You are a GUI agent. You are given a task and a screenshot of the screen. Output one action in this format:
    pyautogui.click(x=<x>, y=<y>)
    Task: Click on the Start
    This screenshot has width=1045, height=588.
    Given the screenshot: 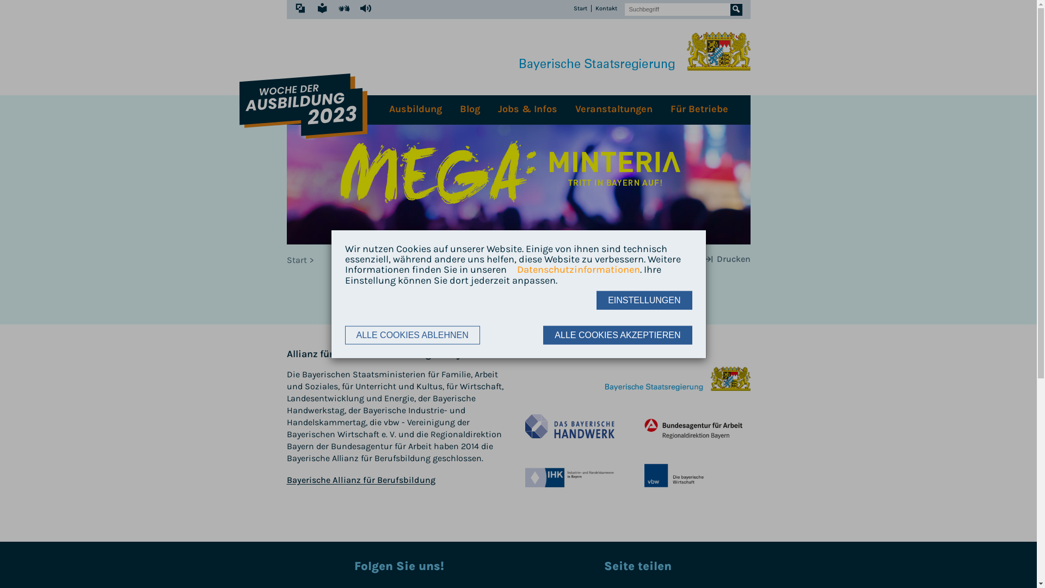 What is the action you would take?
    pyautogui.click(x=302, y=260)
    